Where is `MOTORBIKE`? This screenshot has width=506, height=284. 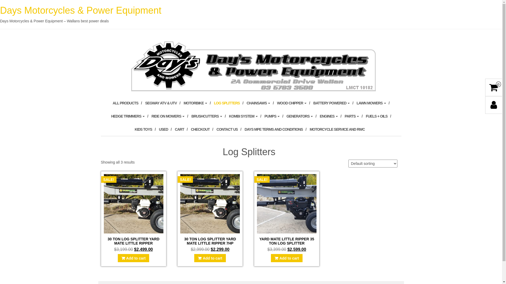
MOTORBIKE is located at coordinates (197, 103).